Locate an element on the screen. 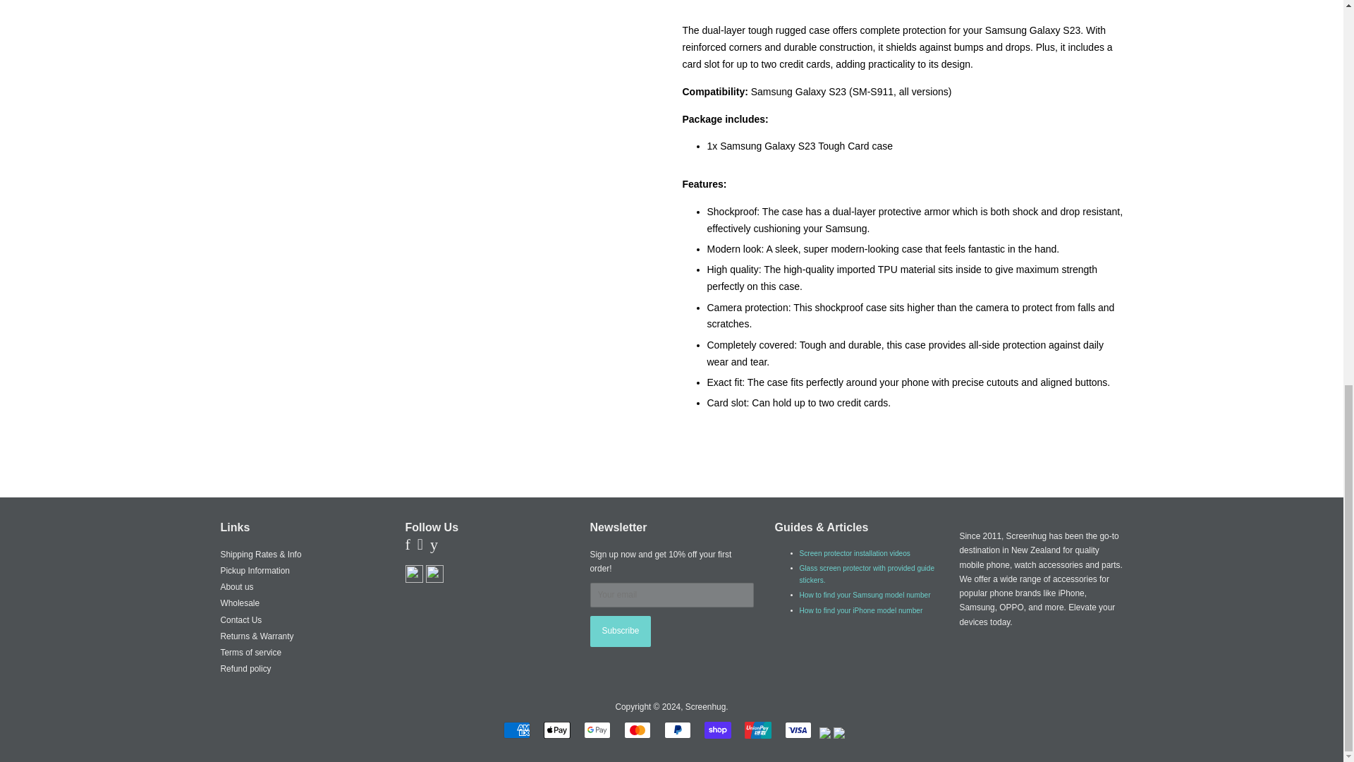  American Express is located at coordinates (517, 730).